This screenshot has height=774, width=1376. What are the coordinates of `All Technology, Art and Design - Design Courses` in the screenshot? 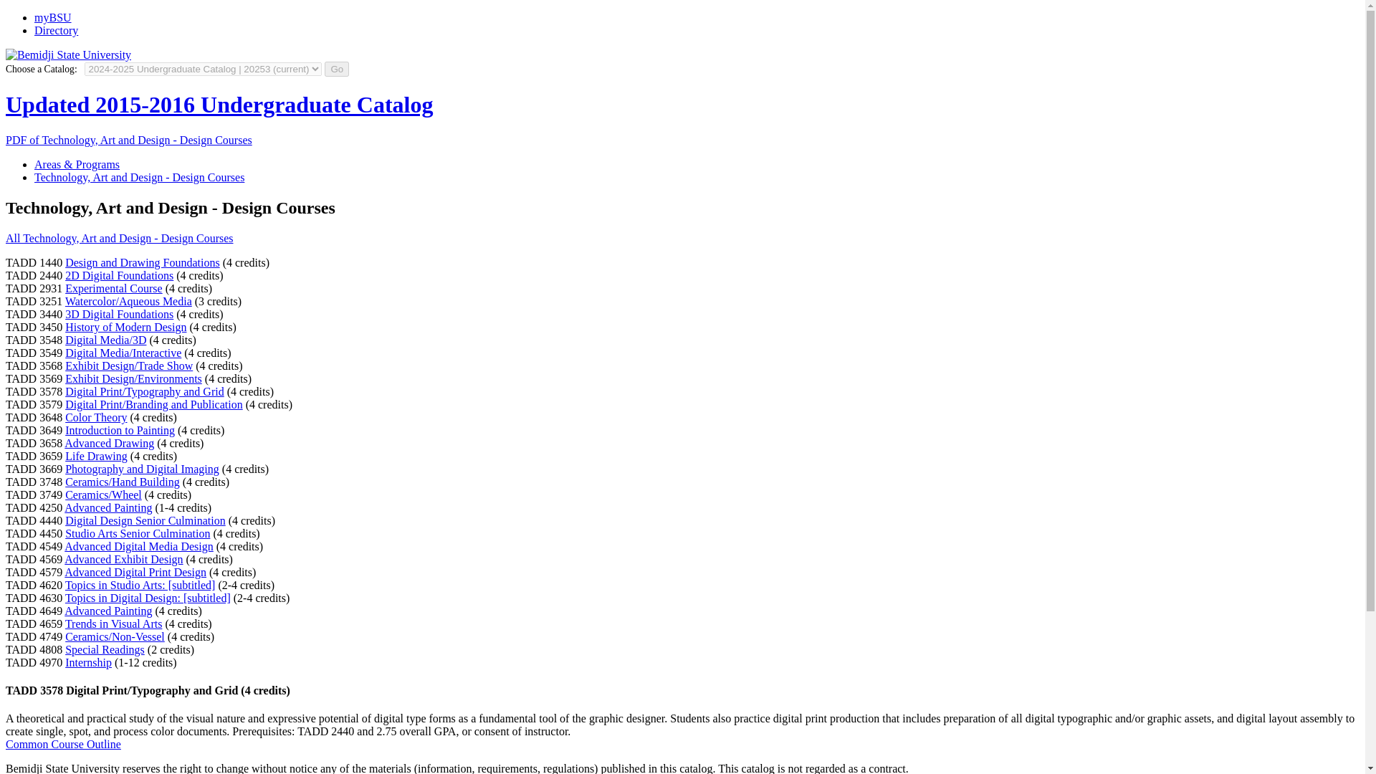 It's located at (119, 238).